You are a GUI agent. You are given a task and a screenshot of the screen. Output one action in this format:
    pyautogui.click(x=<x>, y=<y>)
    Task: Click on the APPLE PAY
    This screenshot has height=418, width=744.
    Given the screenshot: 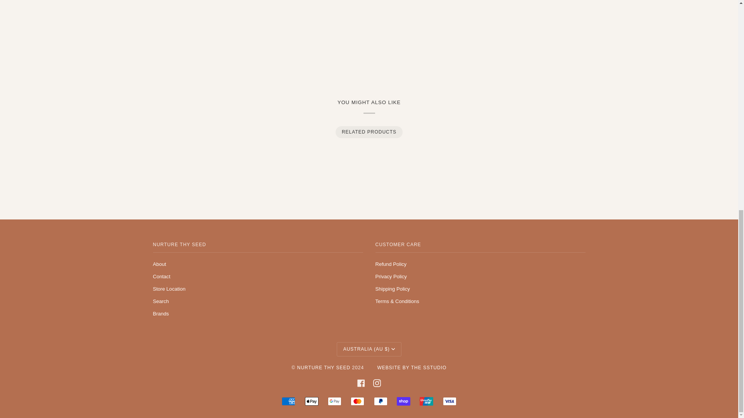 What is the action you would take?
    pyautogui.click(x=312, y=401)
    